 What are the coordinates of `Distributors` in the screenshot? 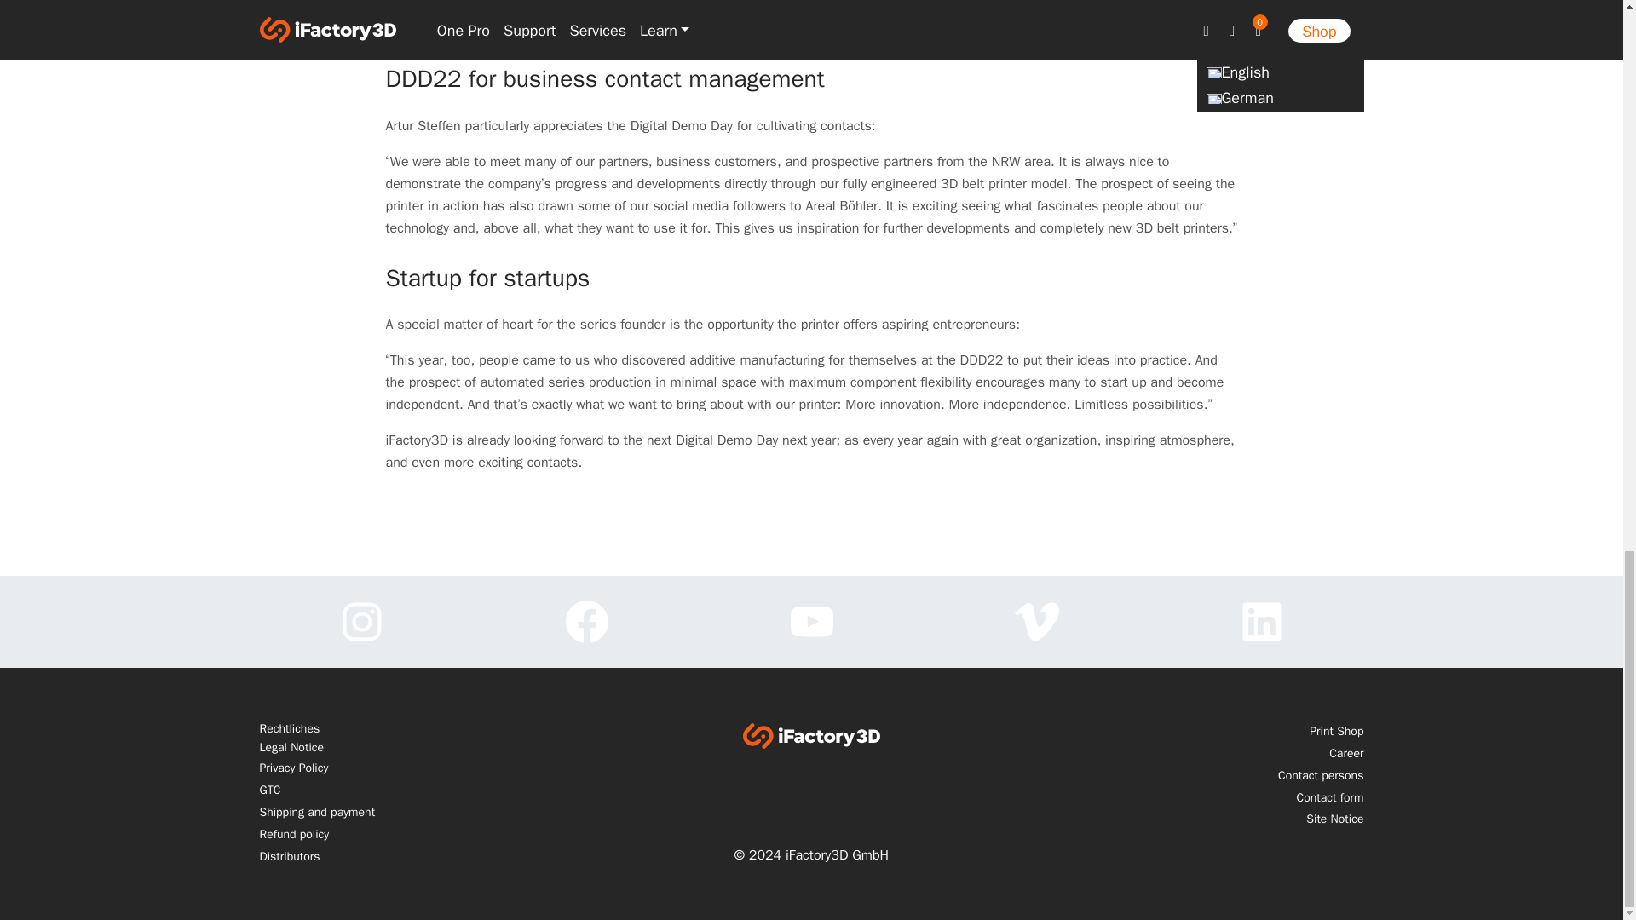 It's located at (436, 856).